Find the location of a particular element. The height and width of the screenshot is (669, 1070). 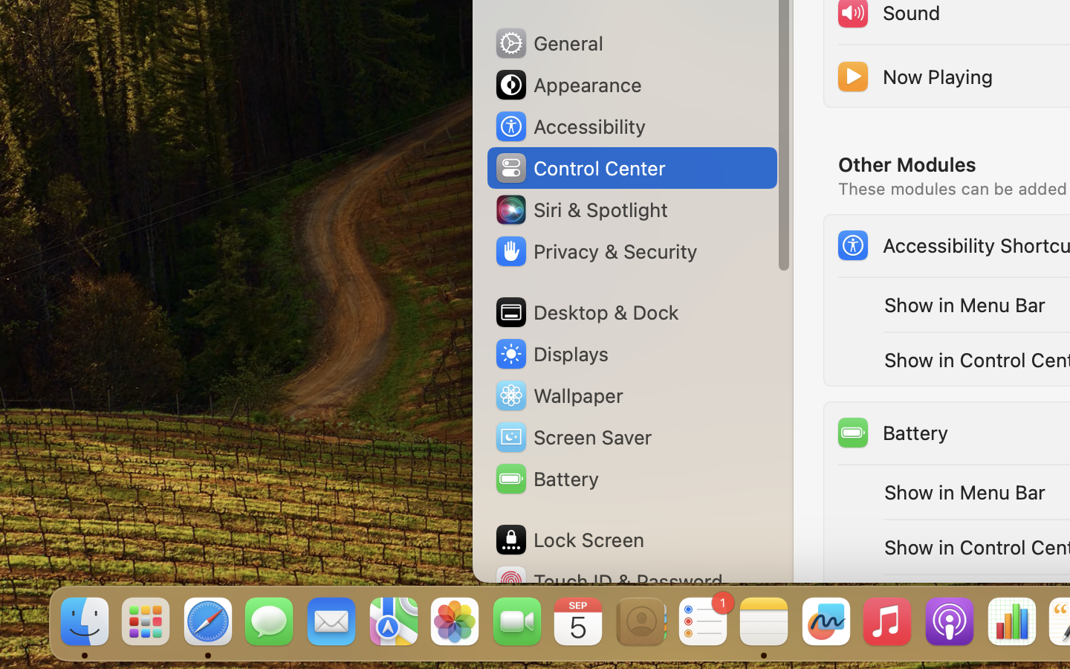

Touch ID & Password is located at coordinates (609, 581).